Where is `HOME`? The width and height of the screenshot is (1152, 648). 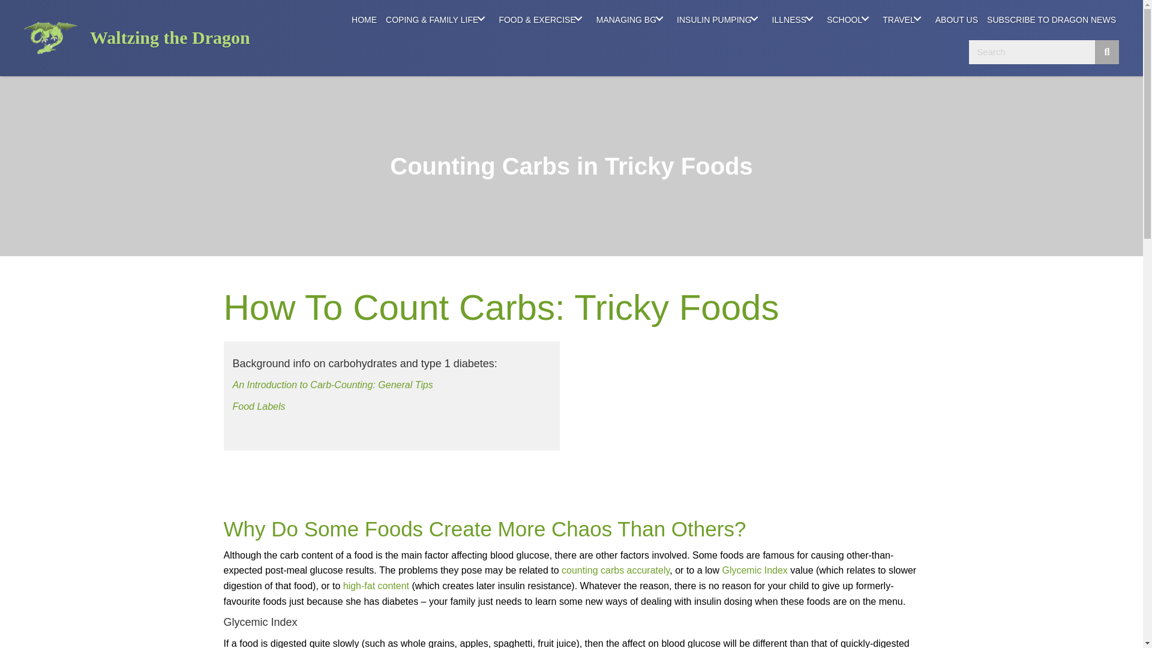
HOME is located at coordinates (364, 19).